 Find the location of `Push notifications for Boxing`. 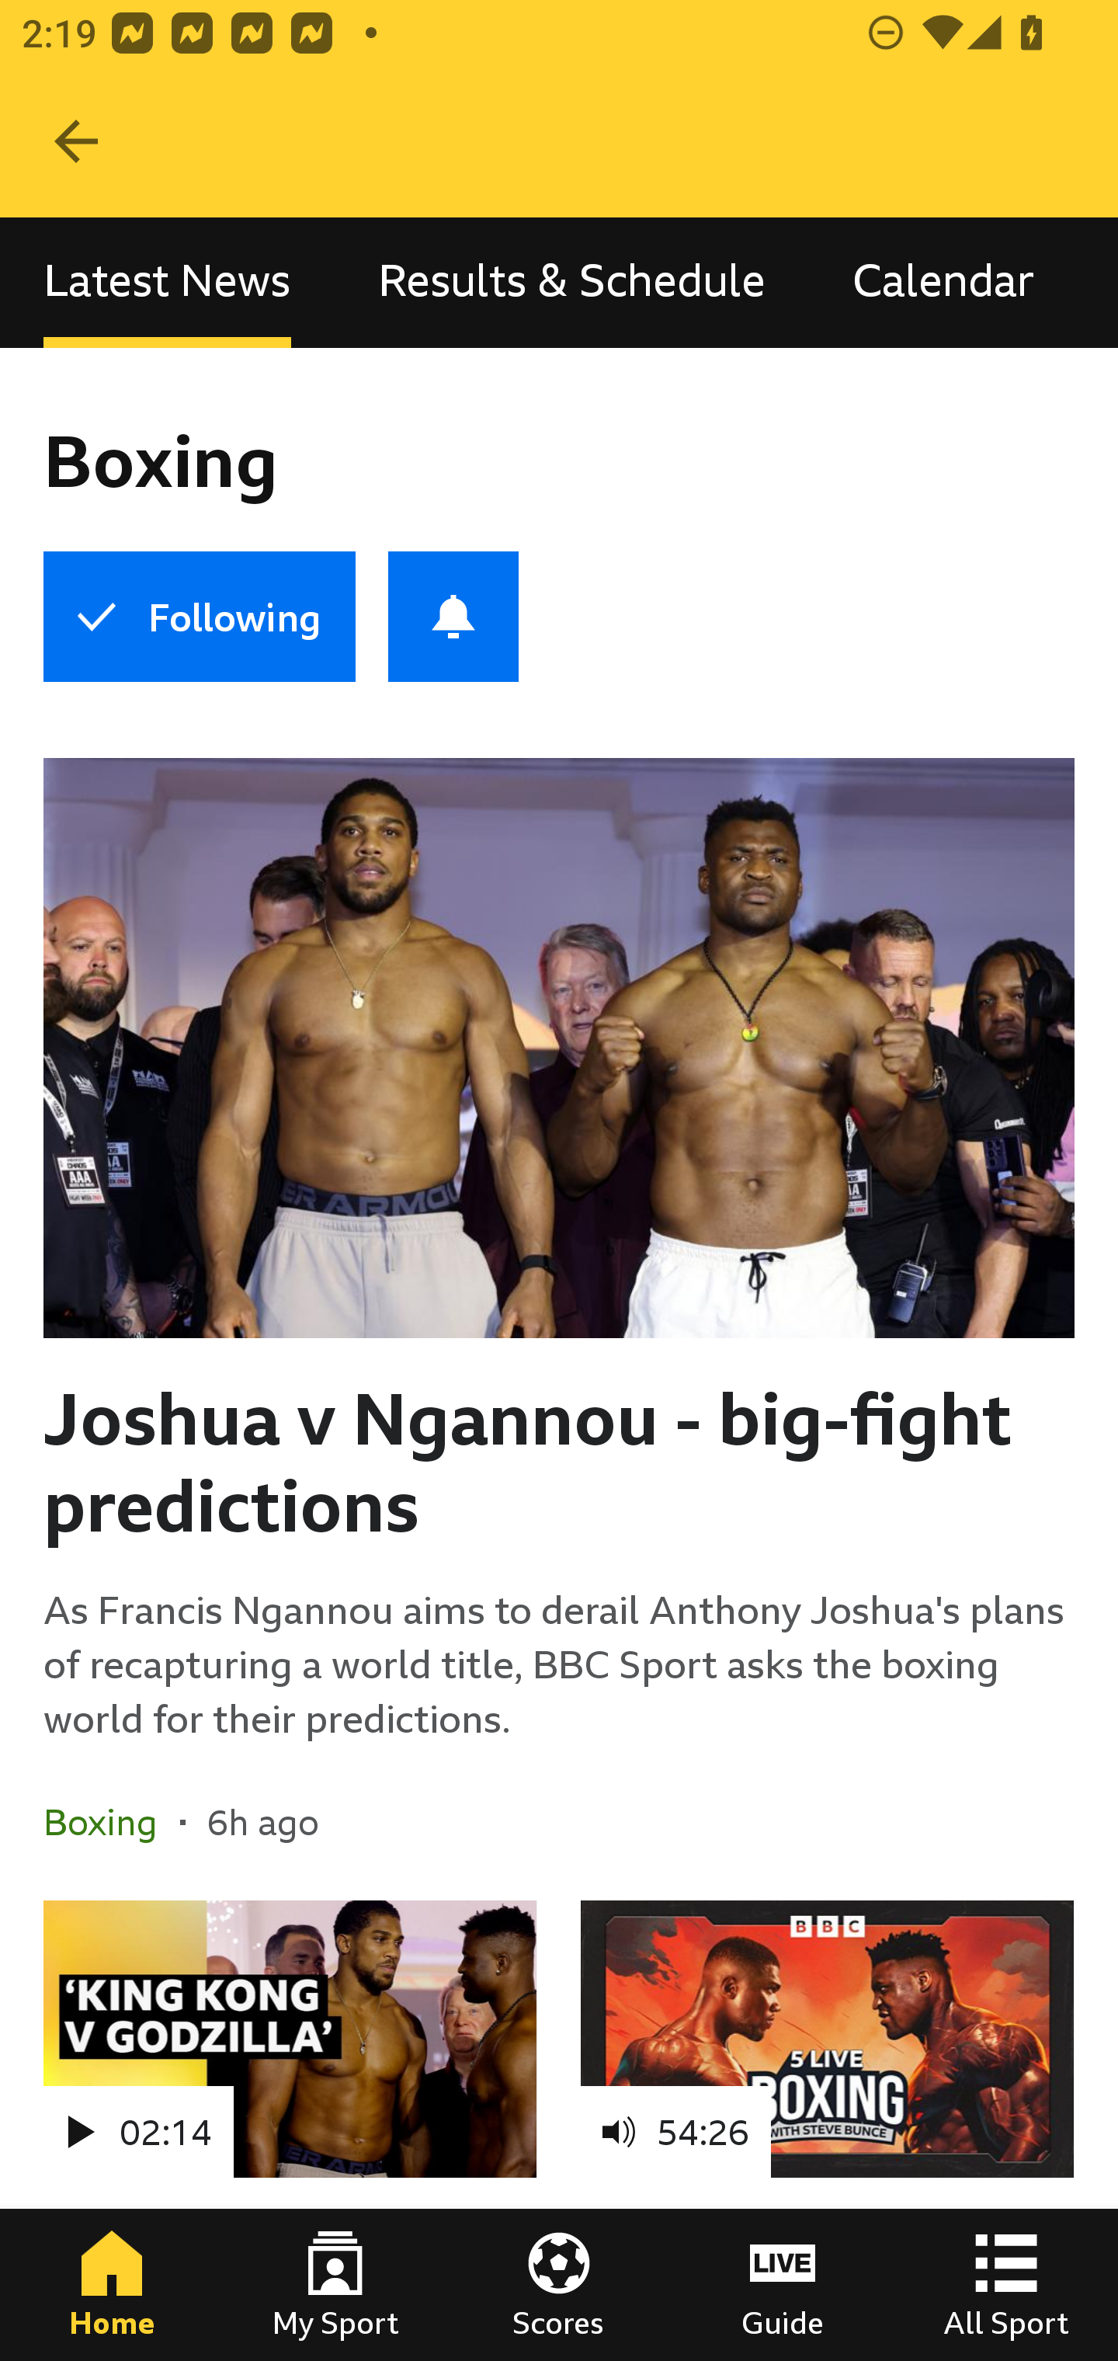

Push notifications for Boxing is located at coordinates (453, 617).